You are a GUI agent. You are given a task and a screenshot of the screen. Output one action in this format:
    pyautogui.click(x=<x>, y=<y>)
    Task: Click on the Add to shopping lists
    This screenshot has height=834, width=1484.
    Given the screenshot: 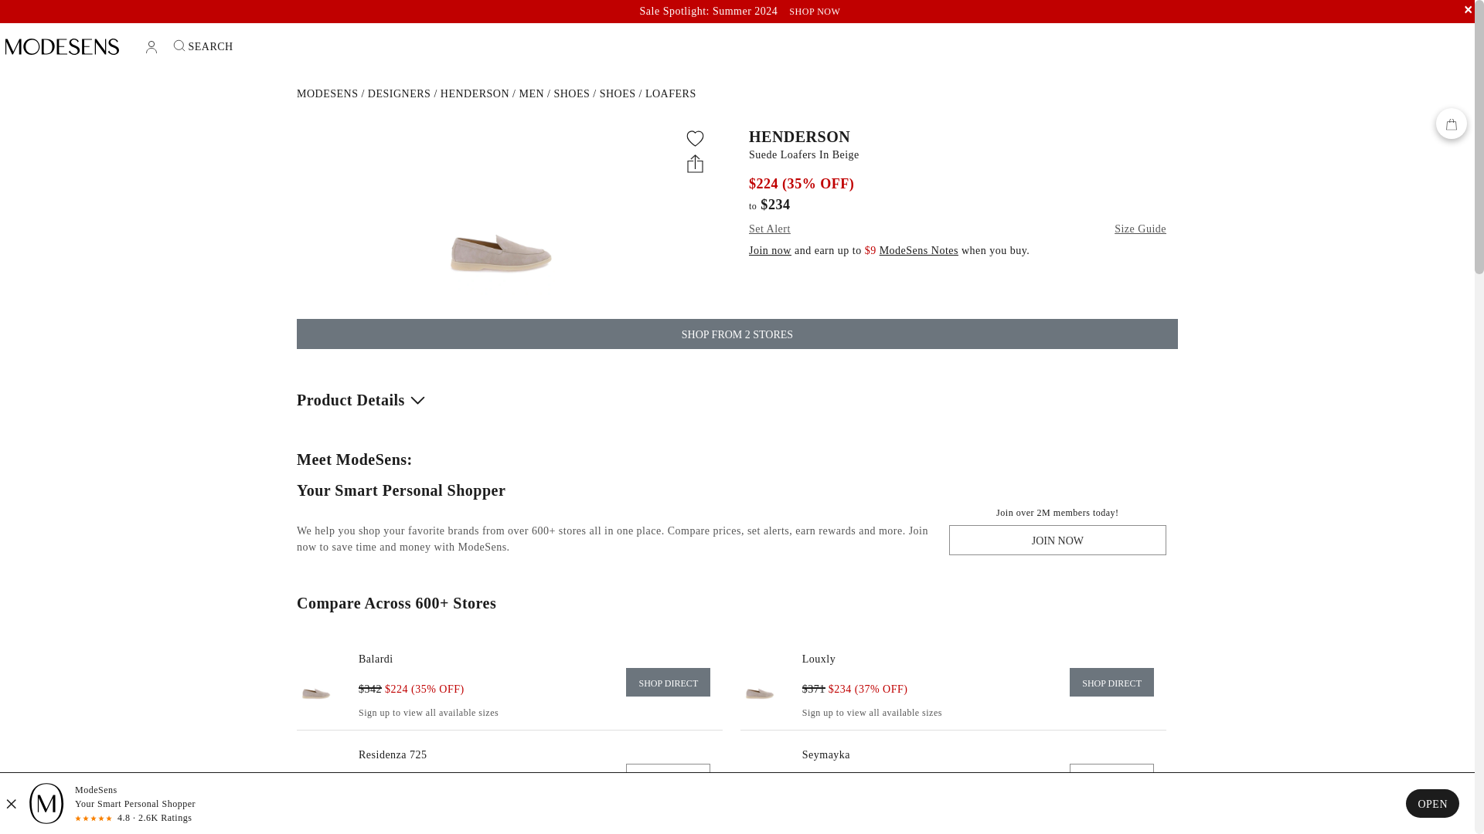 What is the action you would take?
    pyautogui.click(x=696, y=139)
    